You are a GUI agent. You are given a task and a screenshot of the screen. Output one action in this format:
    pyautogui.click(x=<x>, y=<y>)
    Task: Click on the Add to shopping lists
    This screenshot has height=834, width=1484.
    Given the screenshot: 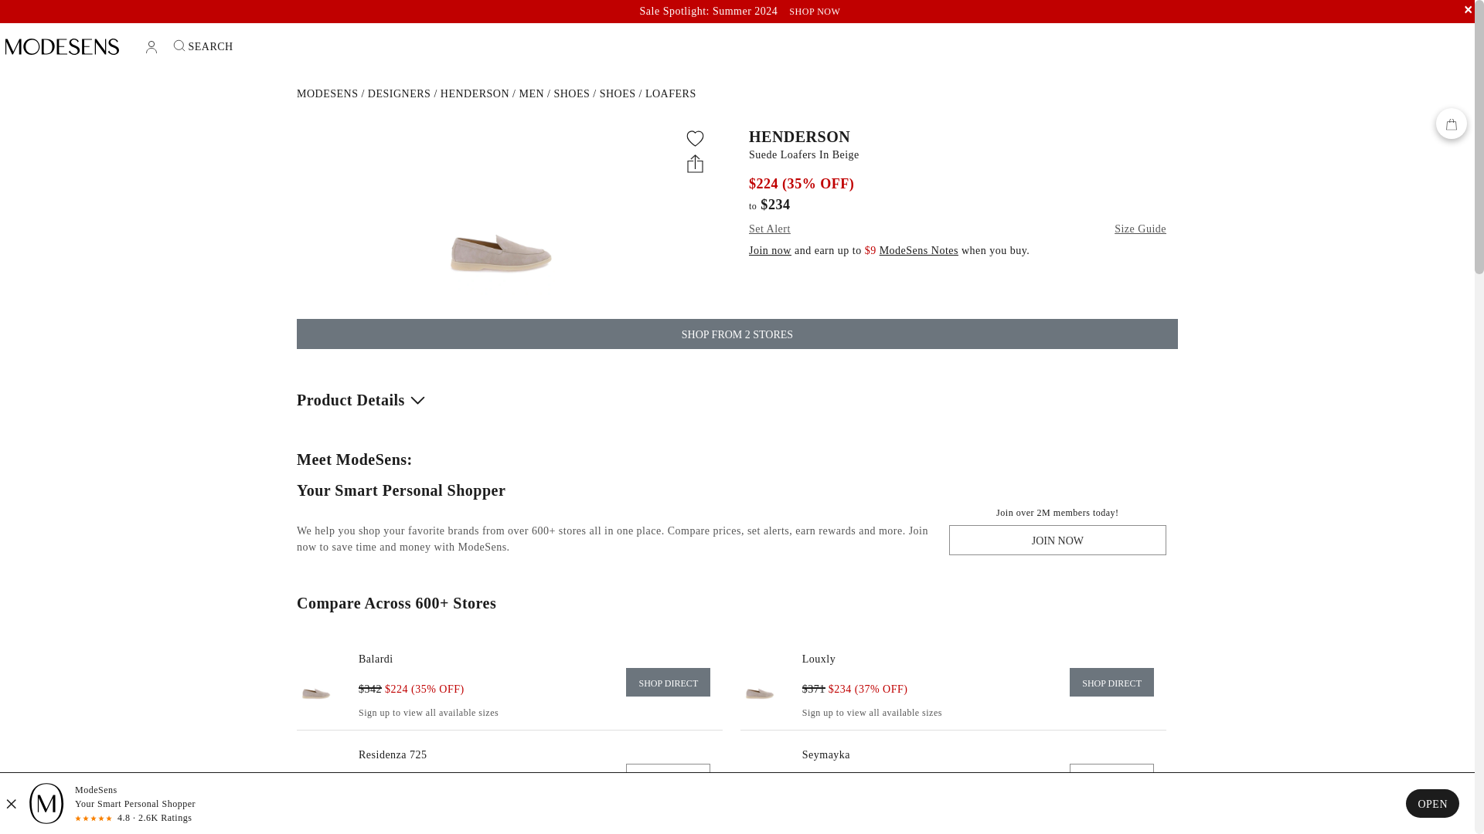 What is the action you would take?
    pyautogui.click(x=696, y=139)
    